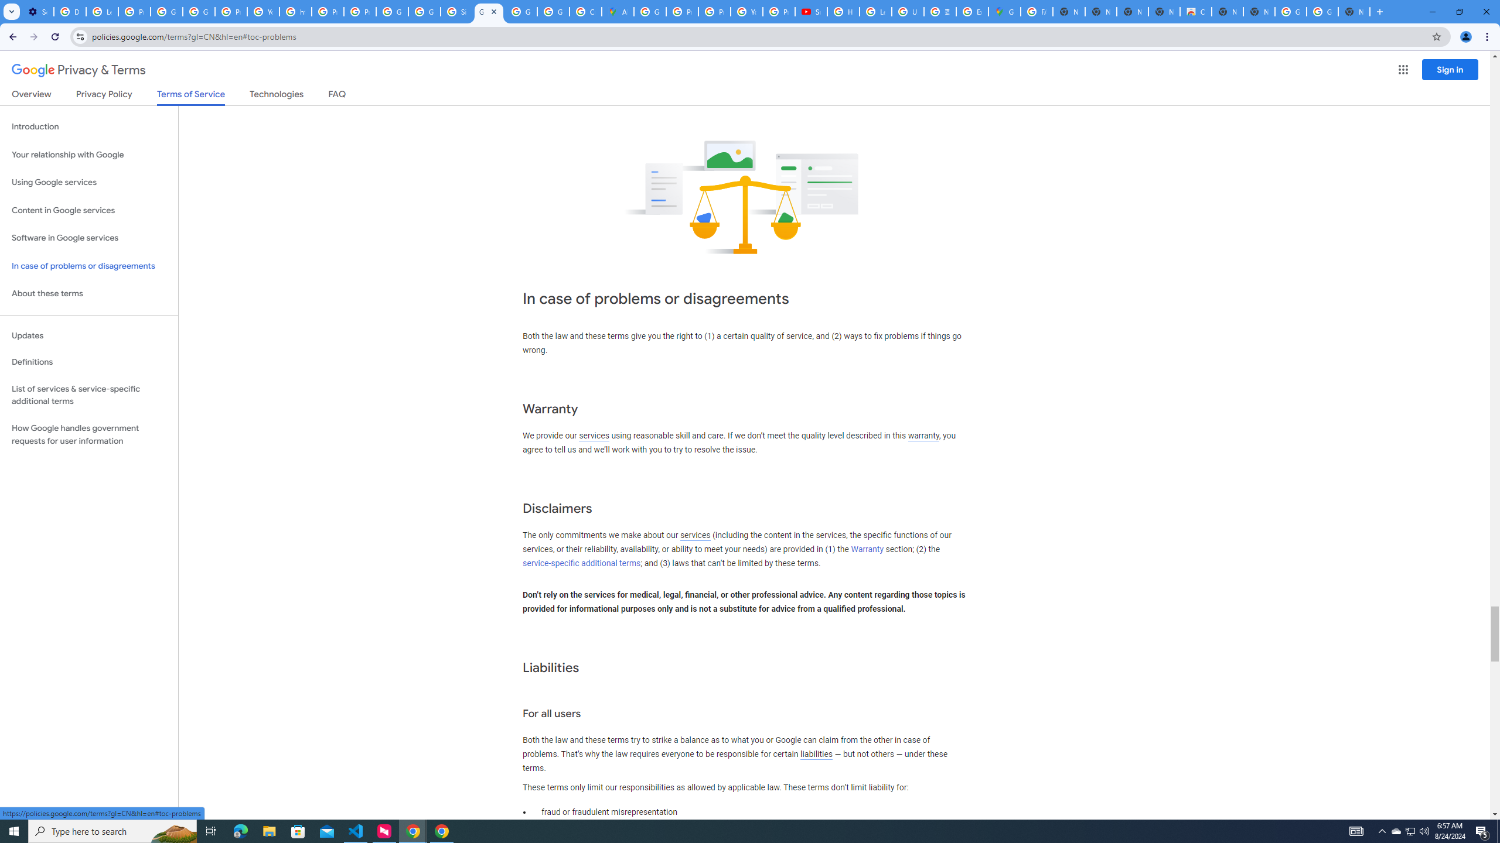 The height and width of the screenshot is (843, 1500). Describe the element at coordinates (295, 12) in the screenshot. I see `https://scholar.google.com/` at that location.